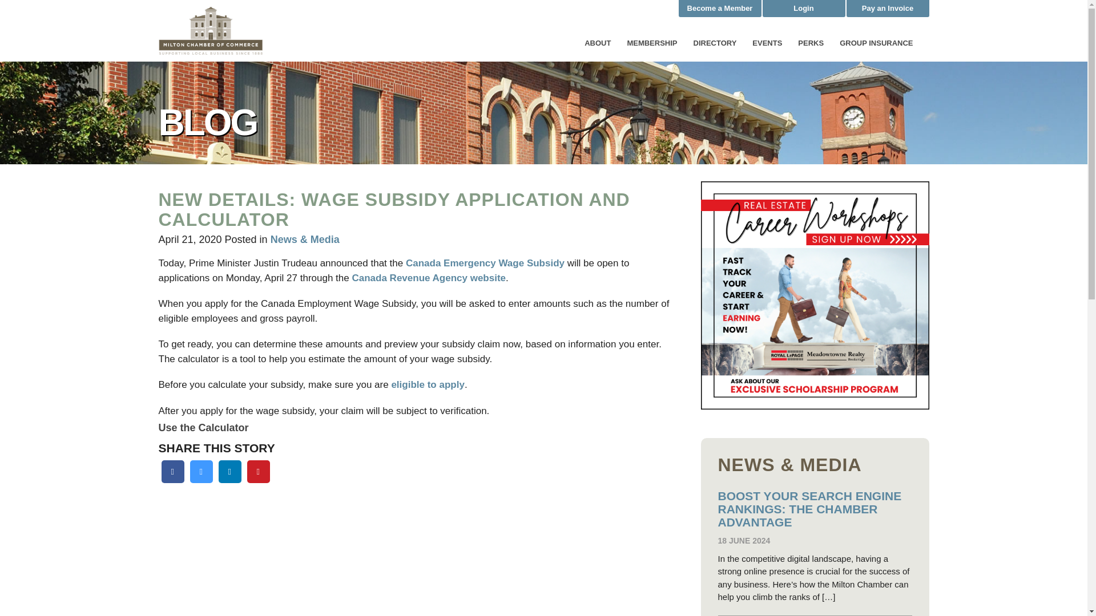 The width and height of the screenshot is (1096, 616). I want to click on ABOUT, so click(597, 43).